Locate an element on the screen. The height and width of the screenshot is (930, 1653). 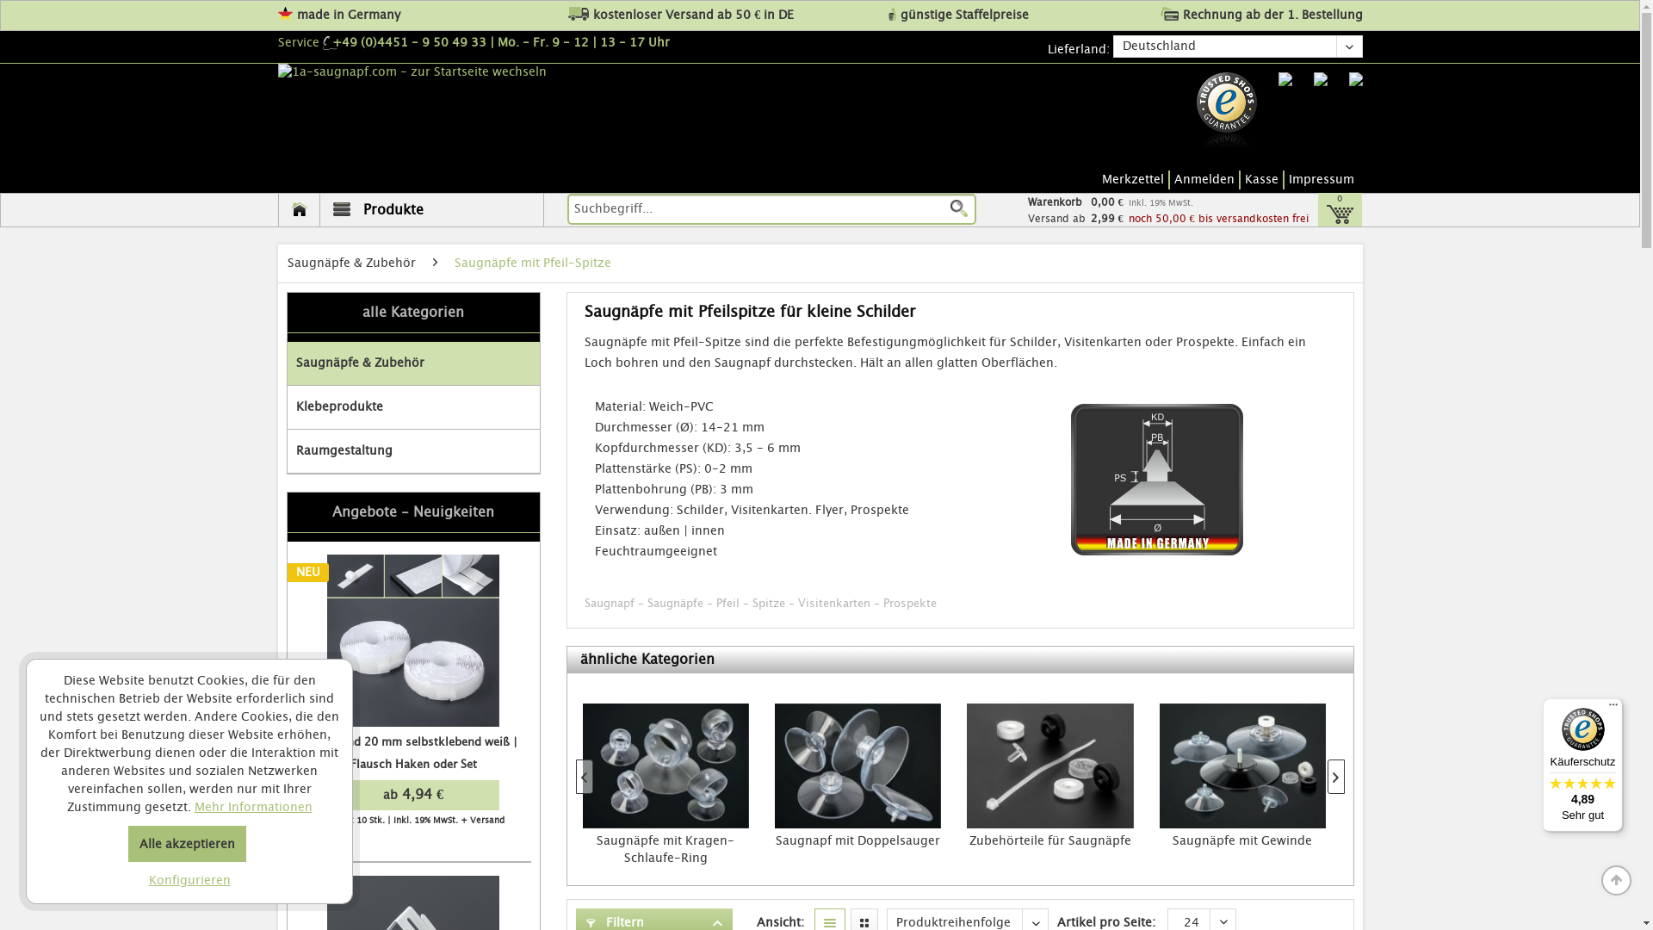
Alle akzeptieren is located at coordinates (188, 844).